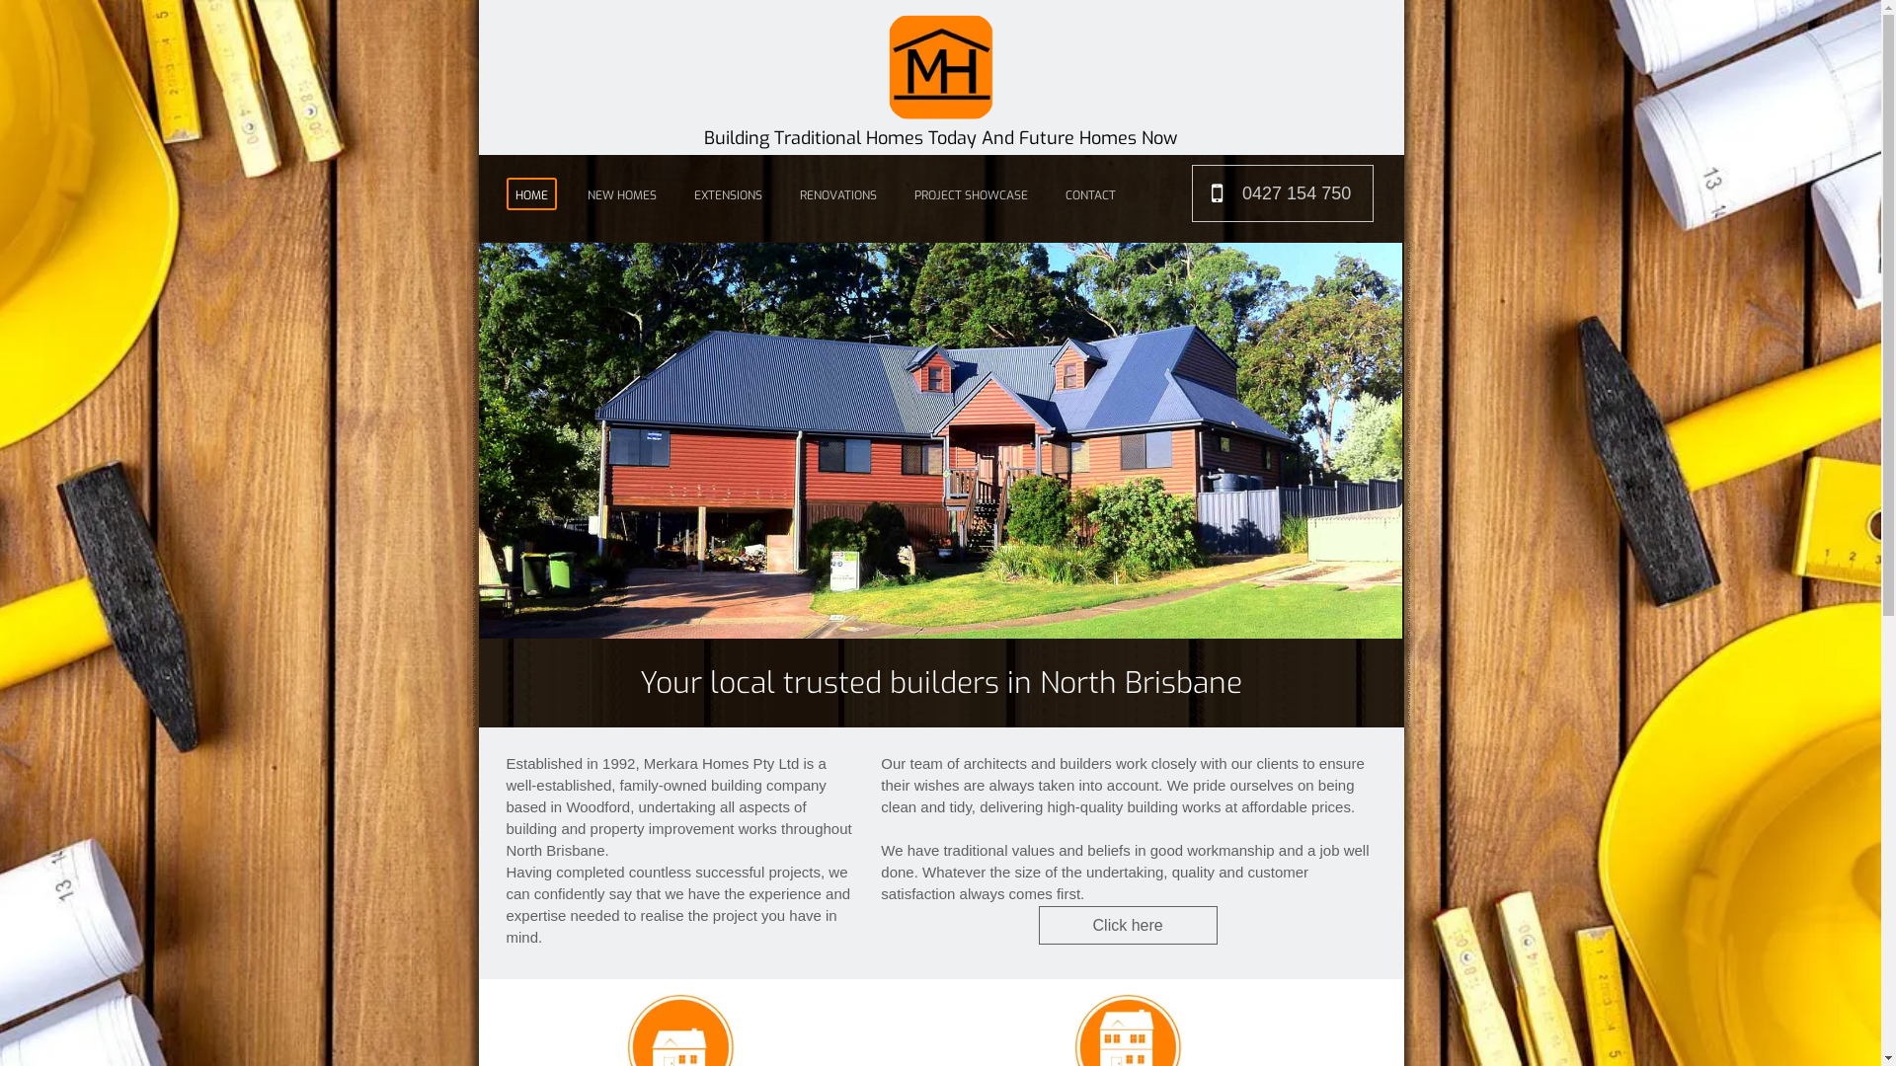 The height and width of the screenshot is (1066, 1896). What do you see at coordinates (838, 193) in the screenshot?
I see `RENOVATIONS` at bounding box center [838, 193].